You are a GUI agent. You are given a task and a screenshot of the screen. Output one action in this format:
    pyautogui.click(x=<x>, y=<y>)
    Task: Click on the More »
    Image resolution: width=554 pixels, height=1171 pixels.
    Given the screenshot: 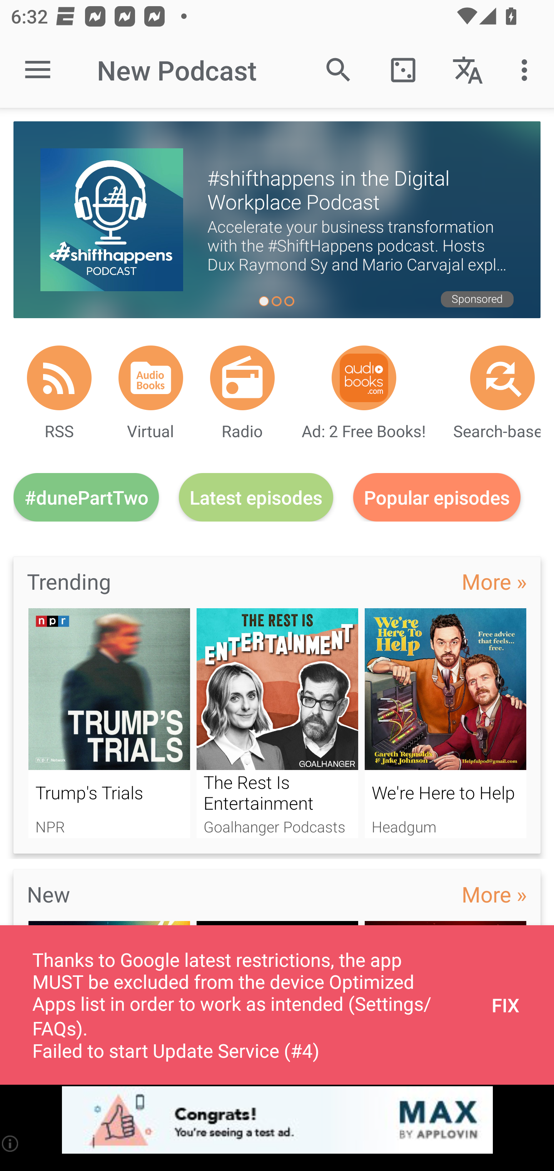 What is the action you would take?
    pyautogui.click(x=494, y=581)
    